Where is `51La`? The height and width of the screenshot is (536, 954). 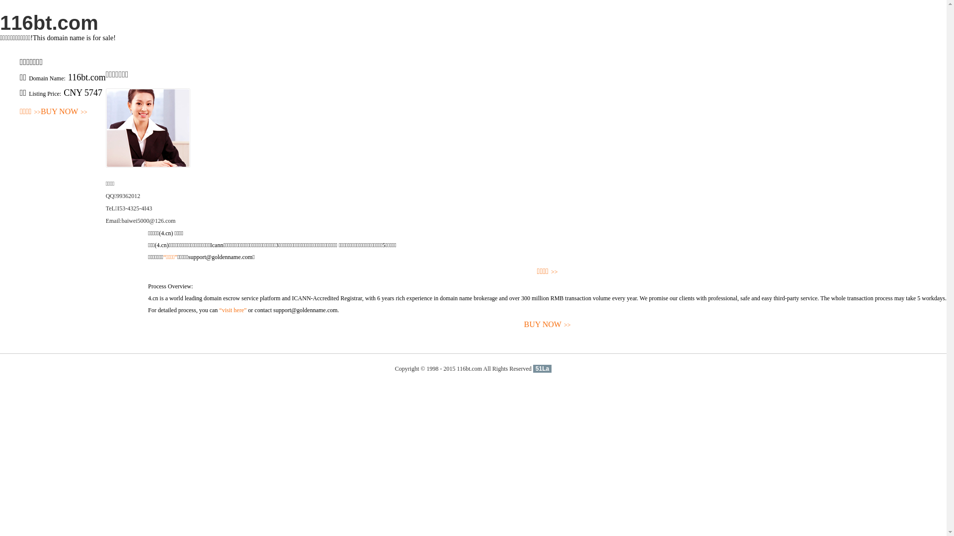
51La is located at coordinates (543, 369).